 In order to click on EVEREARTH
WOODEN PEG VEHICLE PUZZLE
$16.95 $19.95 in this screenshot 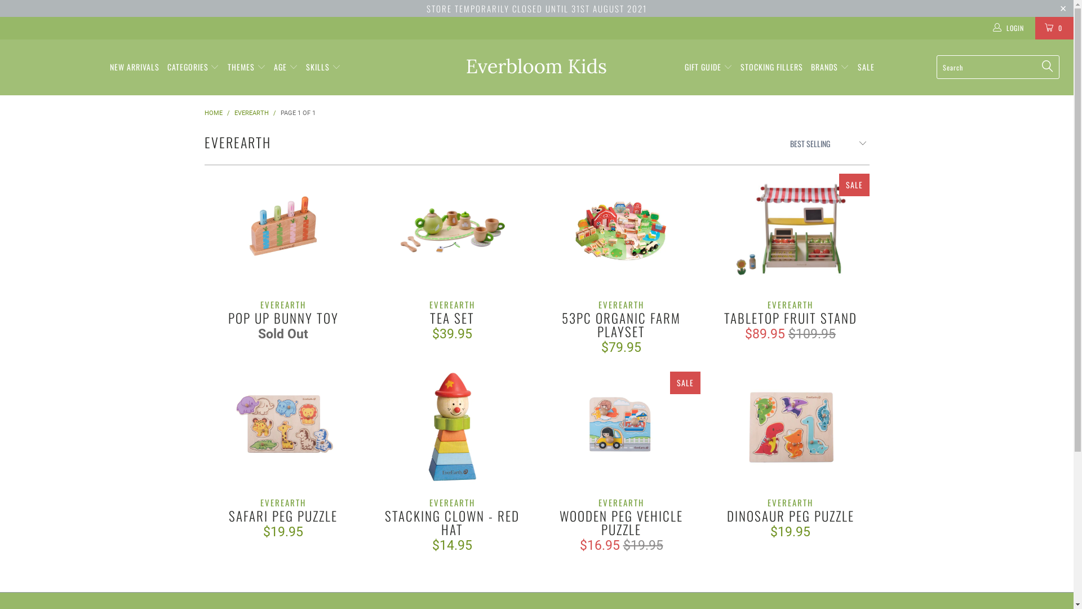, I will do `click(621, 524)`.